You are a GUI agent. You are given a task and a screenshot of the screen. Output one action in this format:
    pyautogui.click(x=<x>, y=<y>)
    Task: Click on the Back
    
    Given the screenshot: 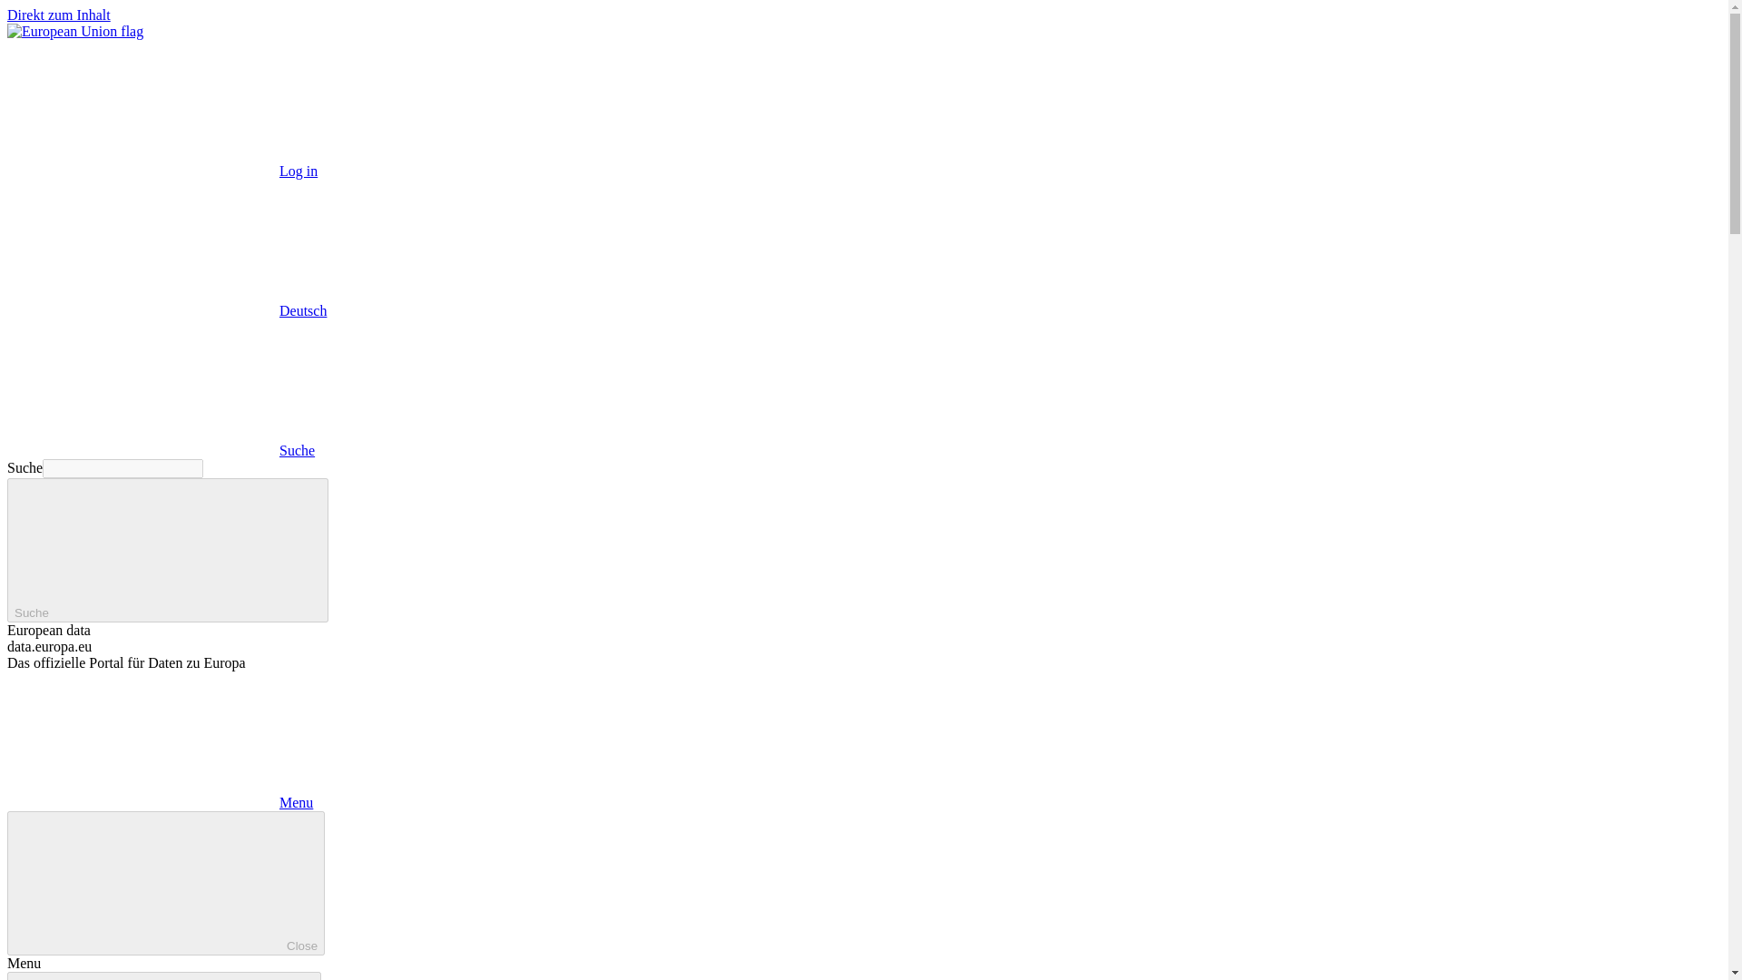 What is the action you would take?
    pyautogui.click(x=163, y=976)
    